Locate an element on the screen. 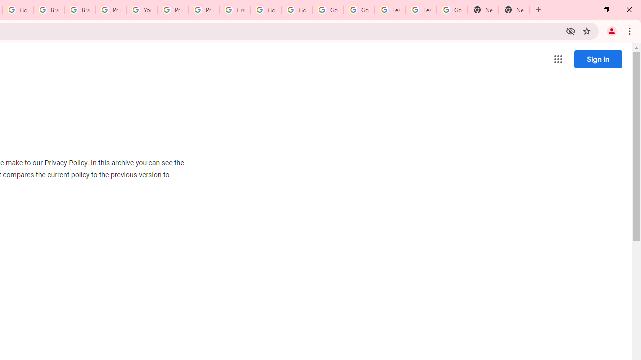 Image resolution: width=641 pixels, height=360 pixels. Create your Google Account is located at coordinates (234, 10).